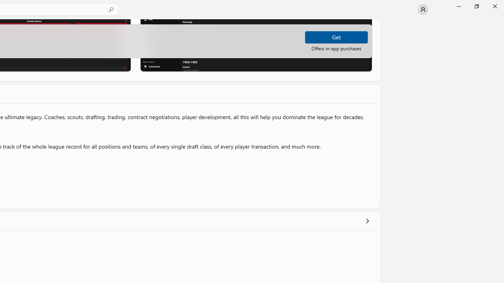  What do you see at coordinates (423, 9) in the screenshot?
I see `User profile` at bounding box center [423, 9].